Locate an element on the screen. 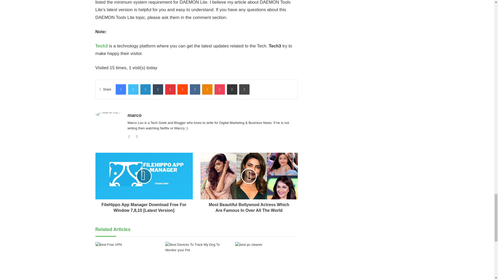  LinkedIn is located at coordinates (146, 89).